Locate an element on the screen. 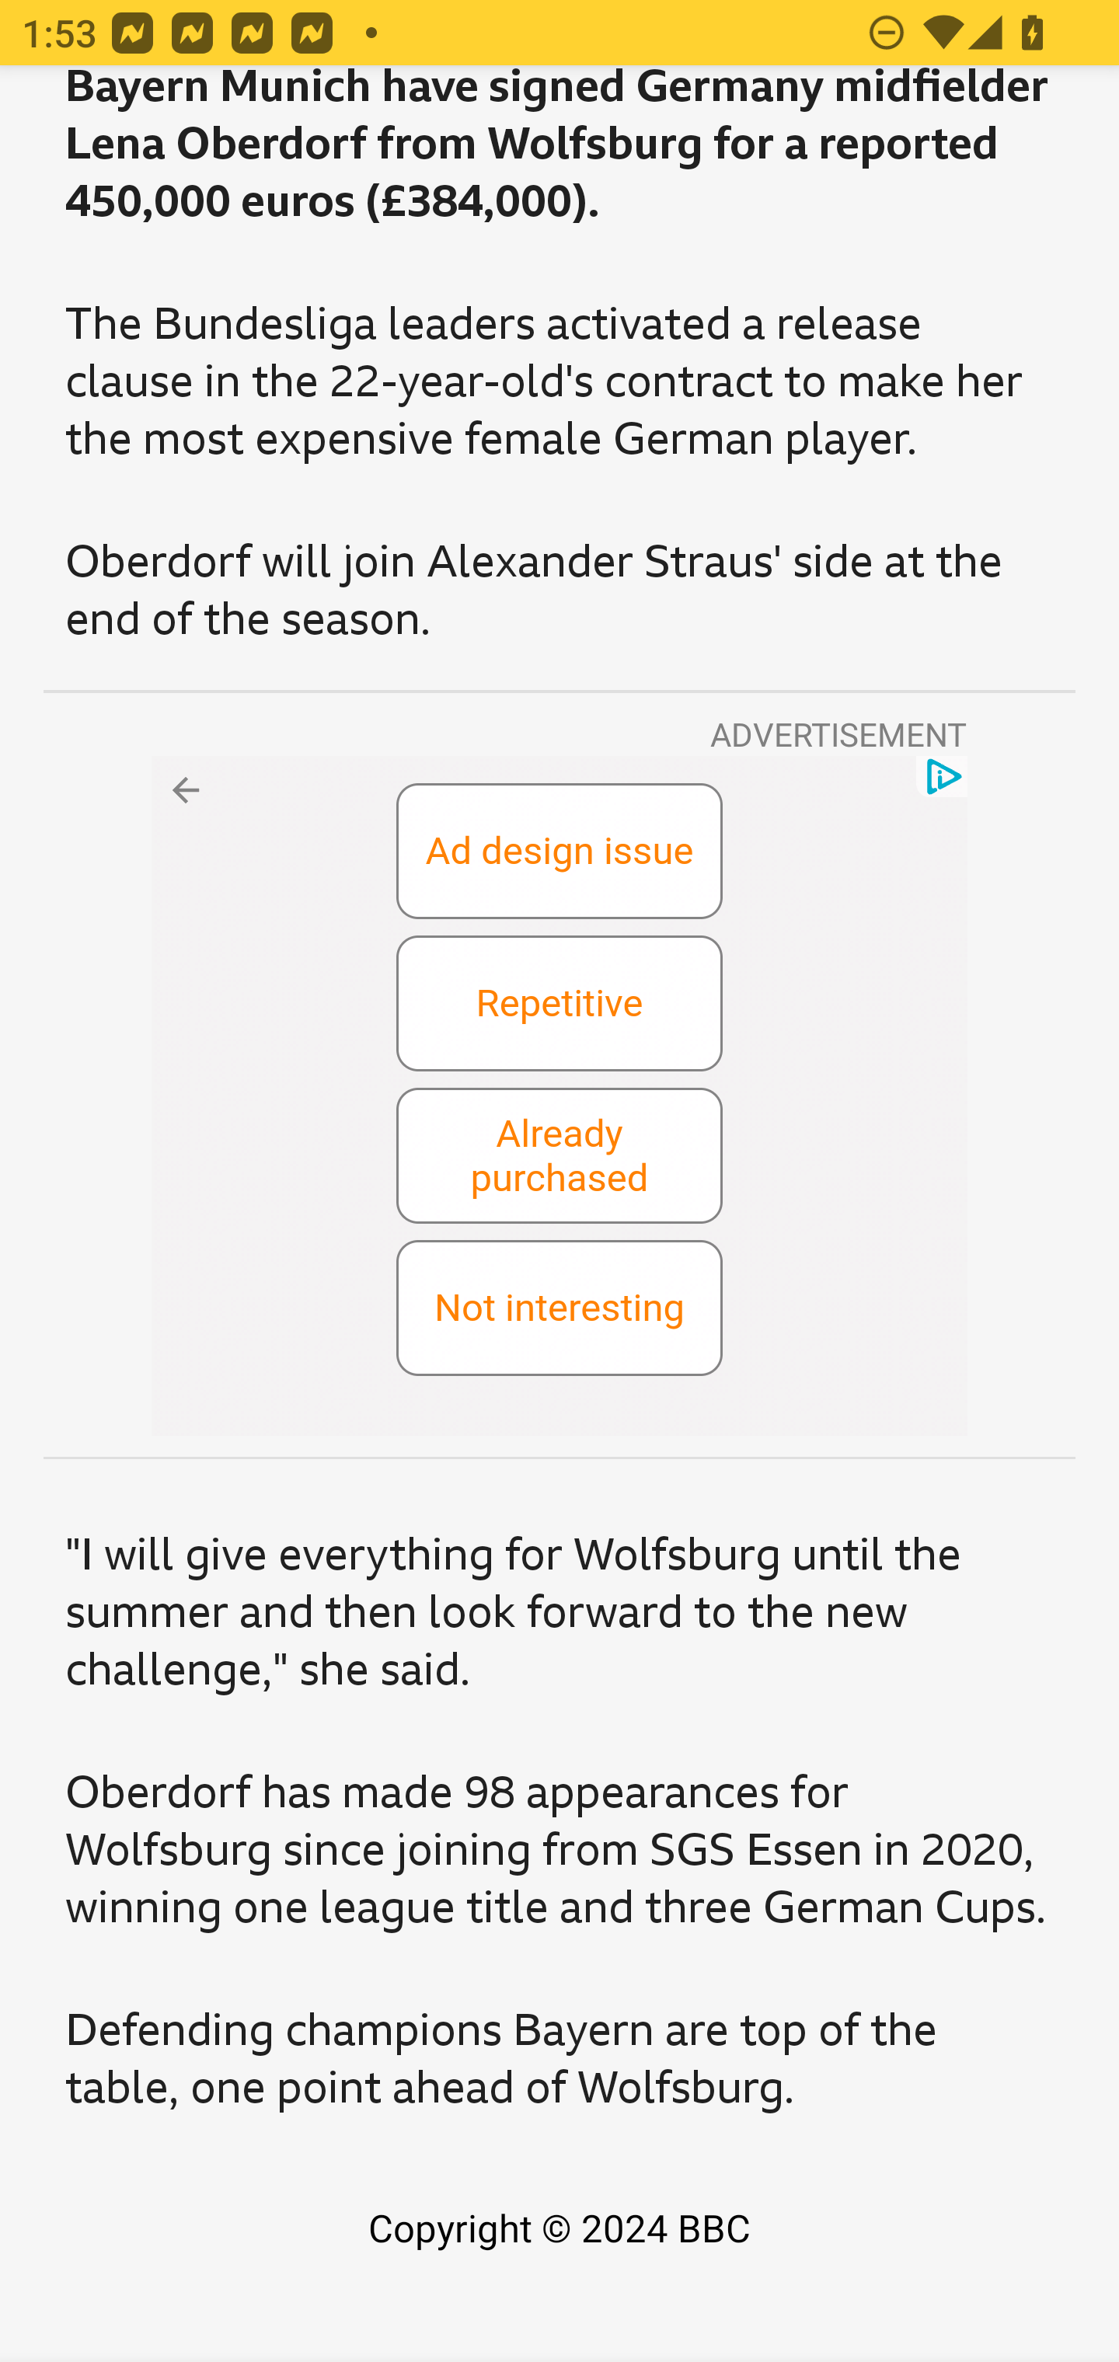 The image size is (1119, 2362). privacy_small is located at coordinates (940, 777).